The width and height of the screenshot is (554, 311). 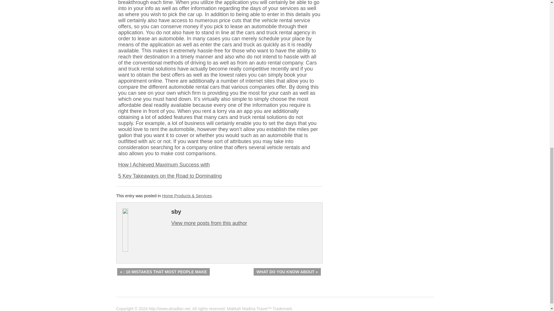 I want to click on How I Achieved Maximum Success with, so click(x=164, y=165).